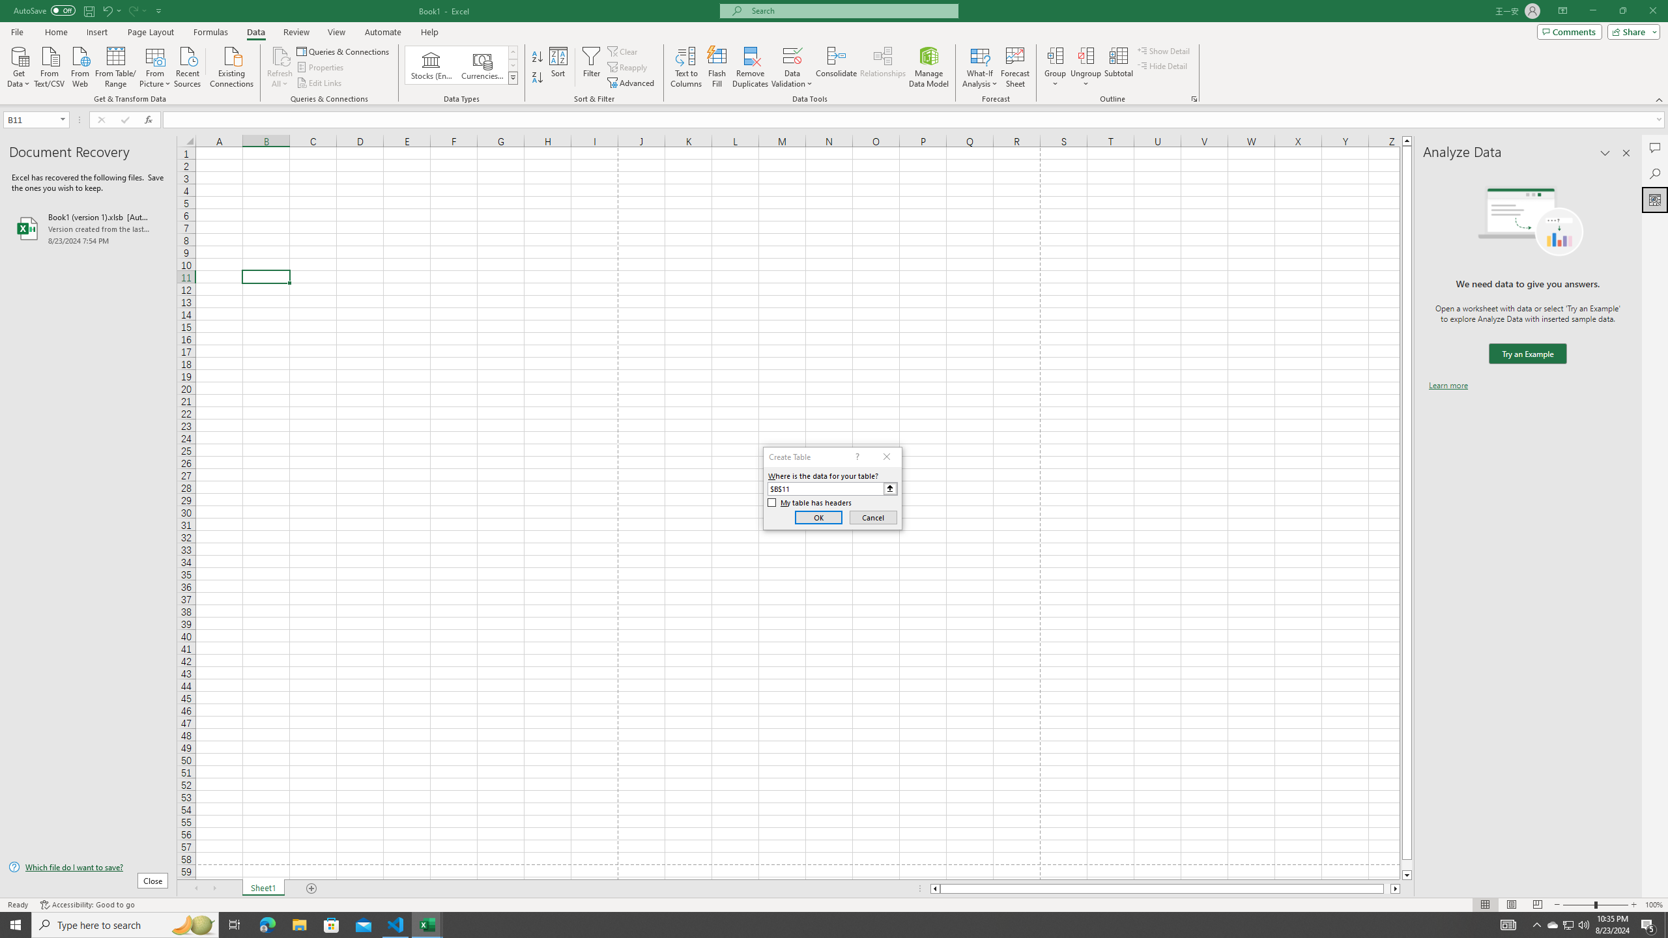  What do you see at coordinates (1527, 354) in the screenshot?
I see `We need data to give you answers. Try an Example` at bounding box center [1527, 354].